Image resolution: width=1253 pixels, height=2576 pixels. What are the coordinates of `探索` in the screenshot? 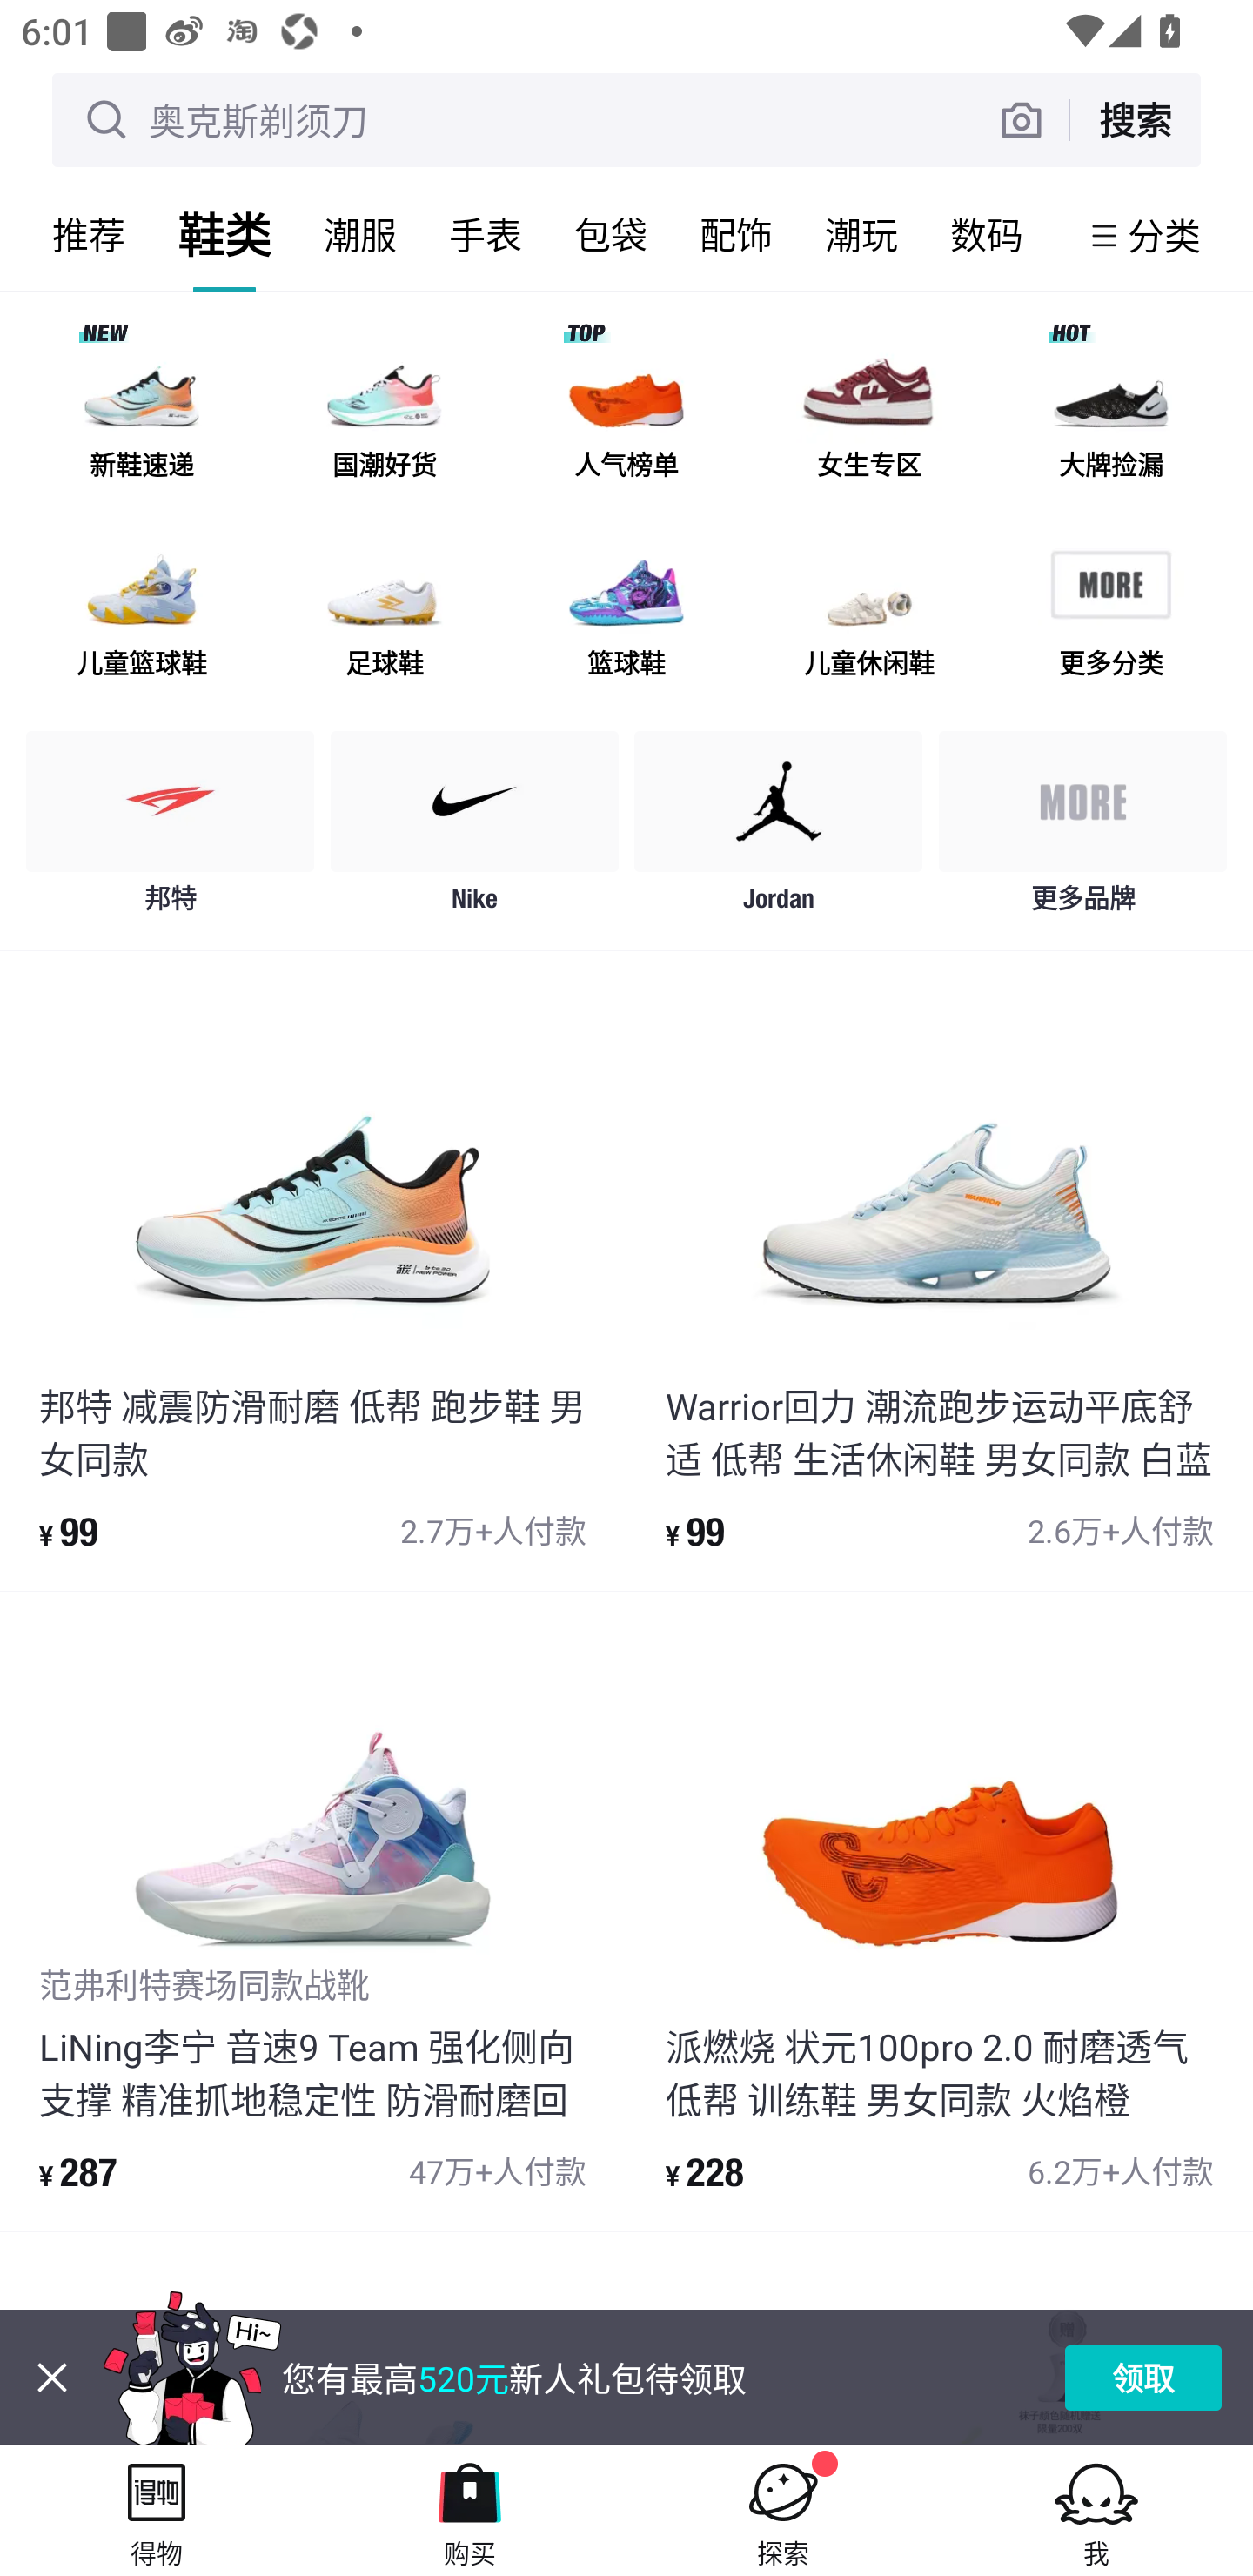 It's located at (783, 2510).